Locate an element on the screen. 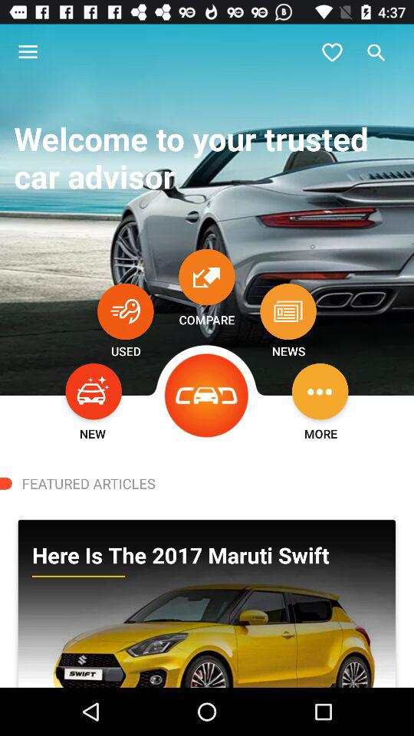  turn off the item above more is located at coordinates (320, 391).